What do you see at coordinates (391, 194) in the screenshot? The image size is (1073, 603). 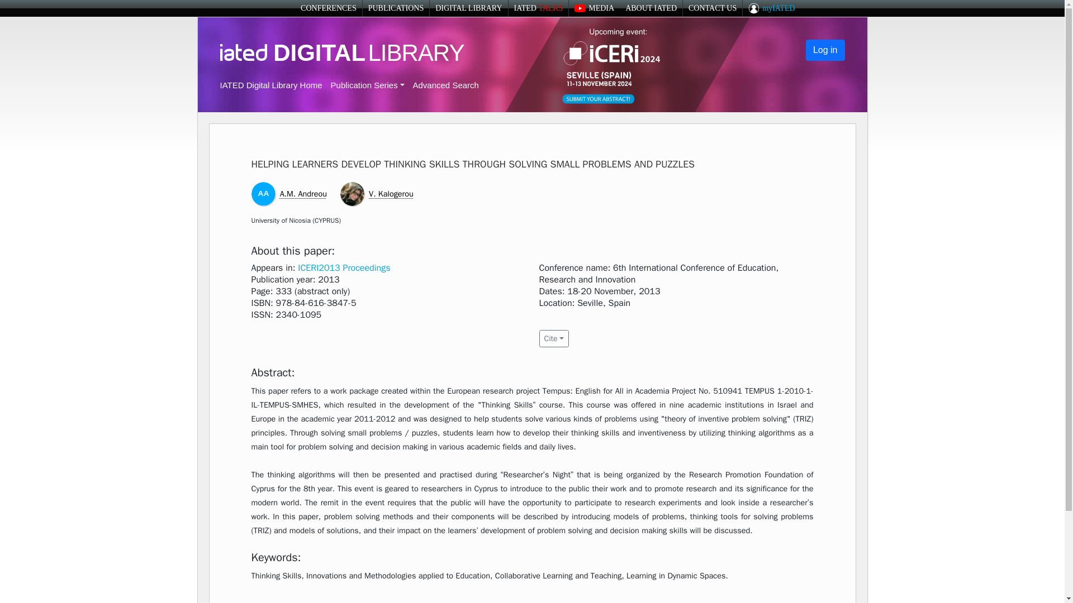 I see `V. Kalogerou` at bounding box center [391, 194].